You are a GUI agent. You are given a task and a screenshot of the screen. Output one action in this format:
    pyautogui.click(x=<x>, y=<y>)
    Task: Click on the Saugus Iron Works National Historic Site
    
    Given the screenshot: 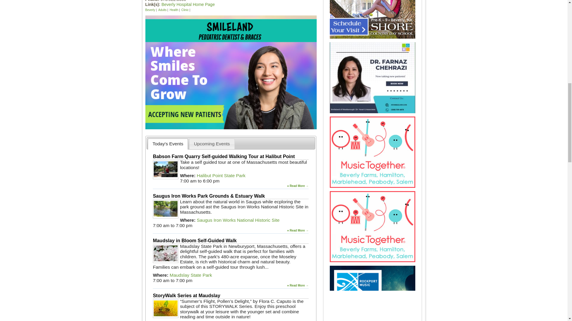 What is the action you would take?
    pyautogui.click(x=238, y=220)
    